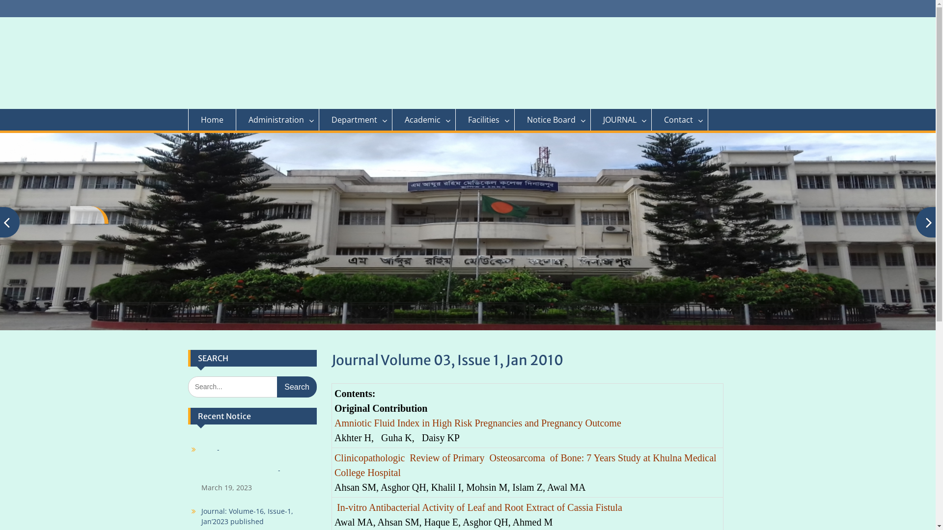 The width and height of the screenshot is (943, 530). What do you see at coordinates (252, 387) in the screenshot?
I see `Search for:` at bounding box center [252, 387].